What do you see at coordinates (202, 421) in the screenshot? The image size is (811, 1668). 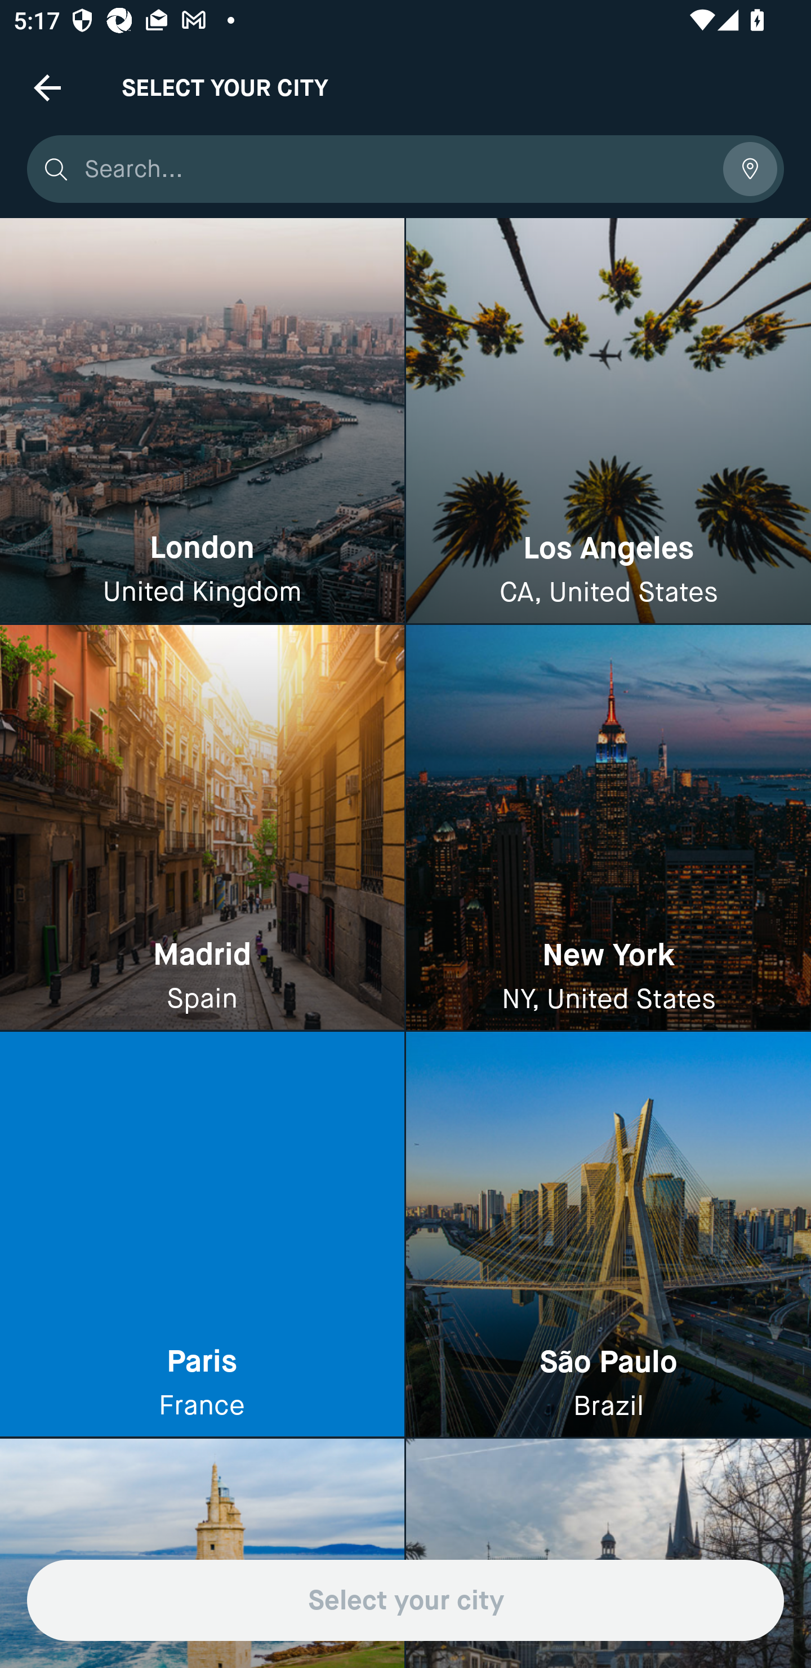 I see `London United Kingdom` at bounding box center [202, 421].